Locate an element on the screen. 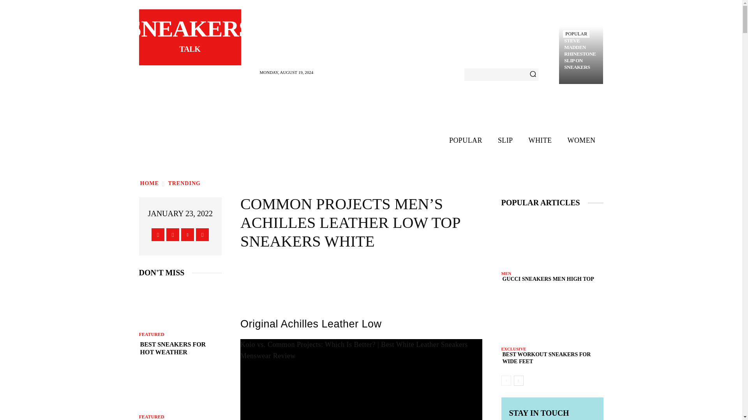  WOMEN is located at coordinates (581, 140).